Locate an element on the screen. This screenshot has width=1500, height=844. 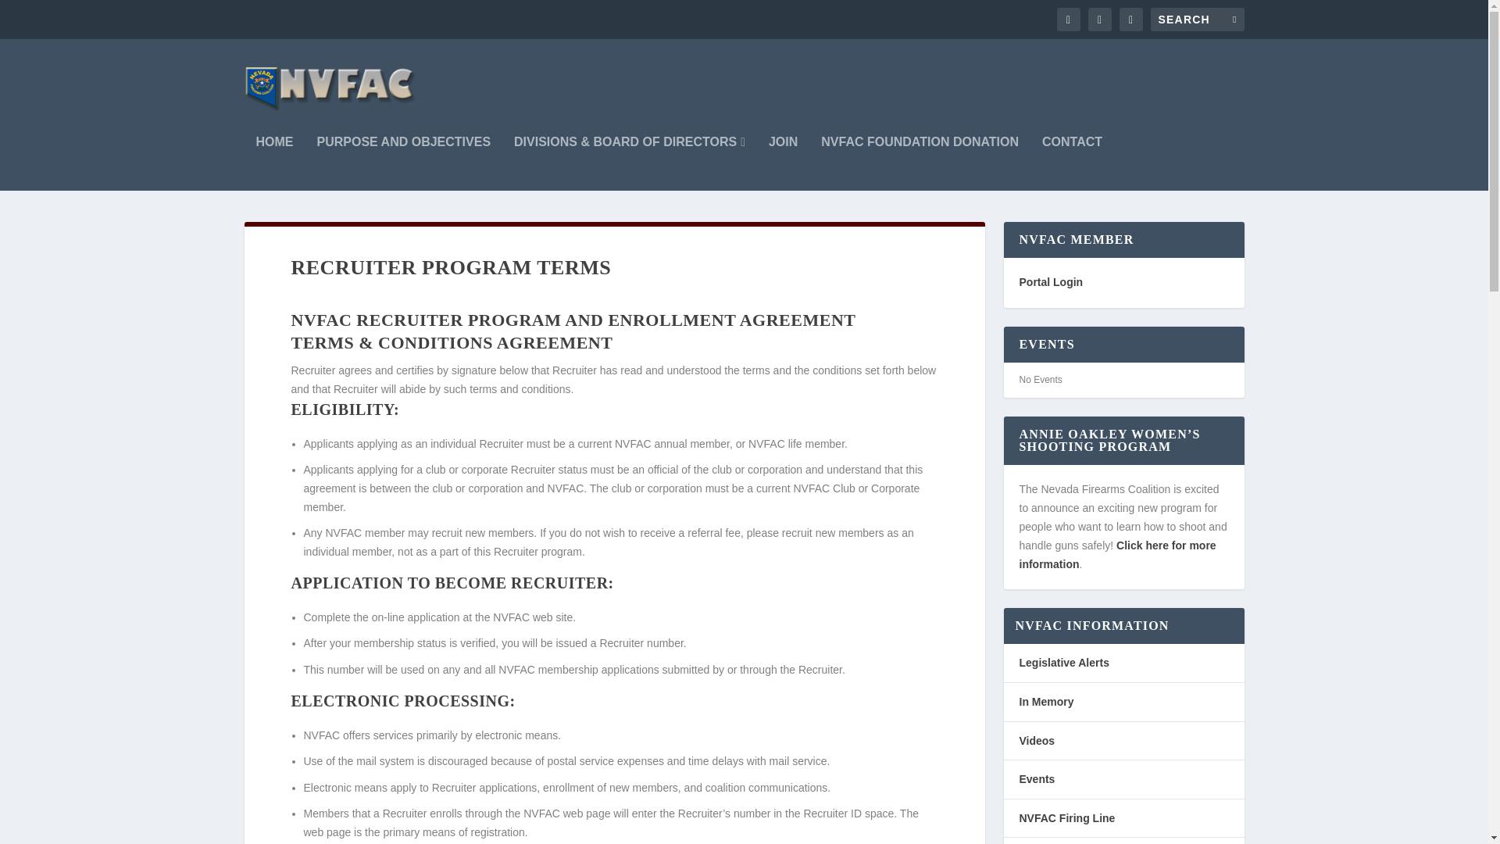
Events is located at coordinates (1036, 779).